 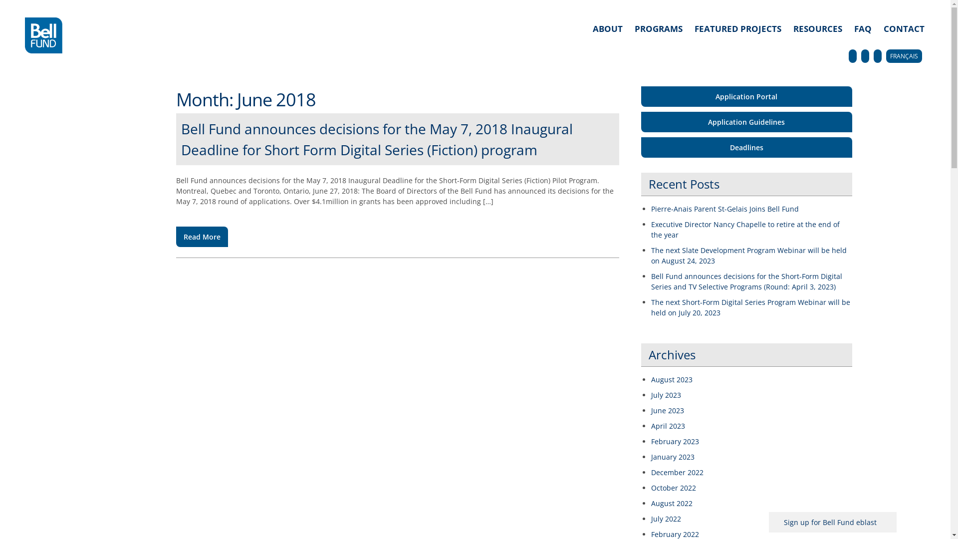 What do you see at coordinates (746, 147) in the screenshot?
I see `Deadlines` at bounding box center [746, 147].